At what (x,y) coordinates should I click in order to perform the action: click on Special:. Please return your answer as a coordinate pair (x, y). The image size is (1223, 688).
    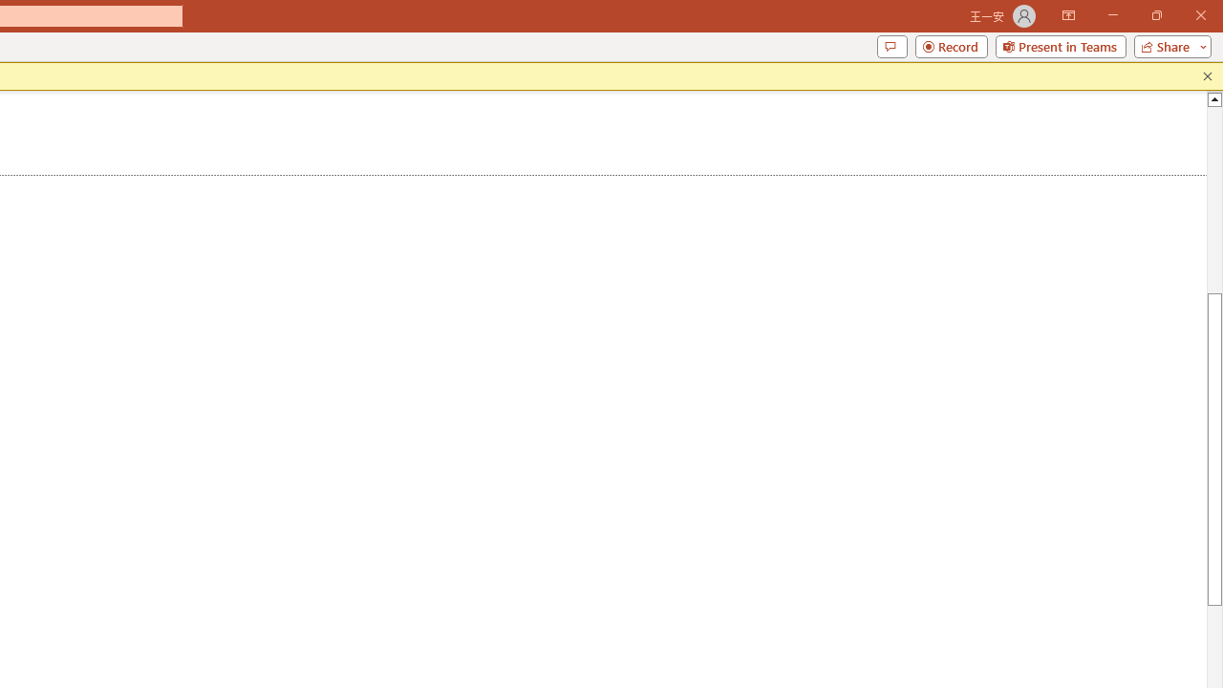
    Looking at the image, I should click on (94, 557).